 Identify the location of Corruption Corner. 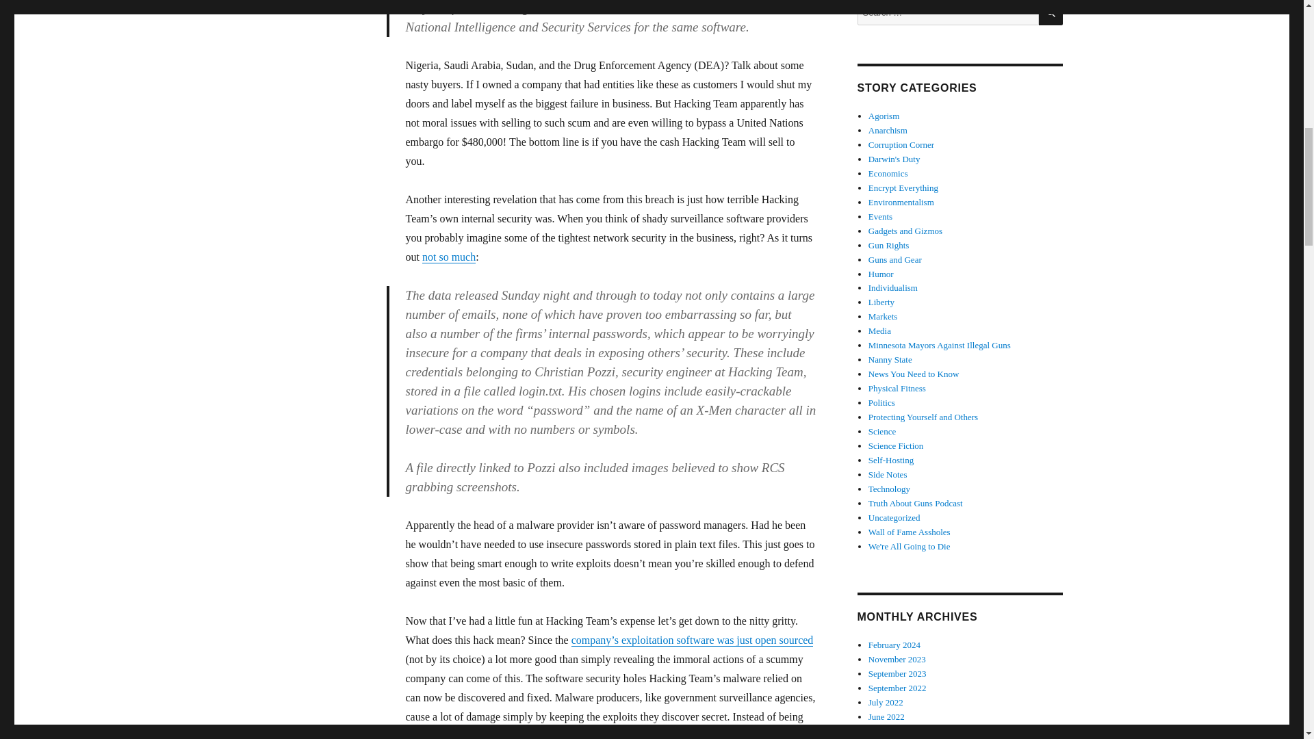
(901, 145).